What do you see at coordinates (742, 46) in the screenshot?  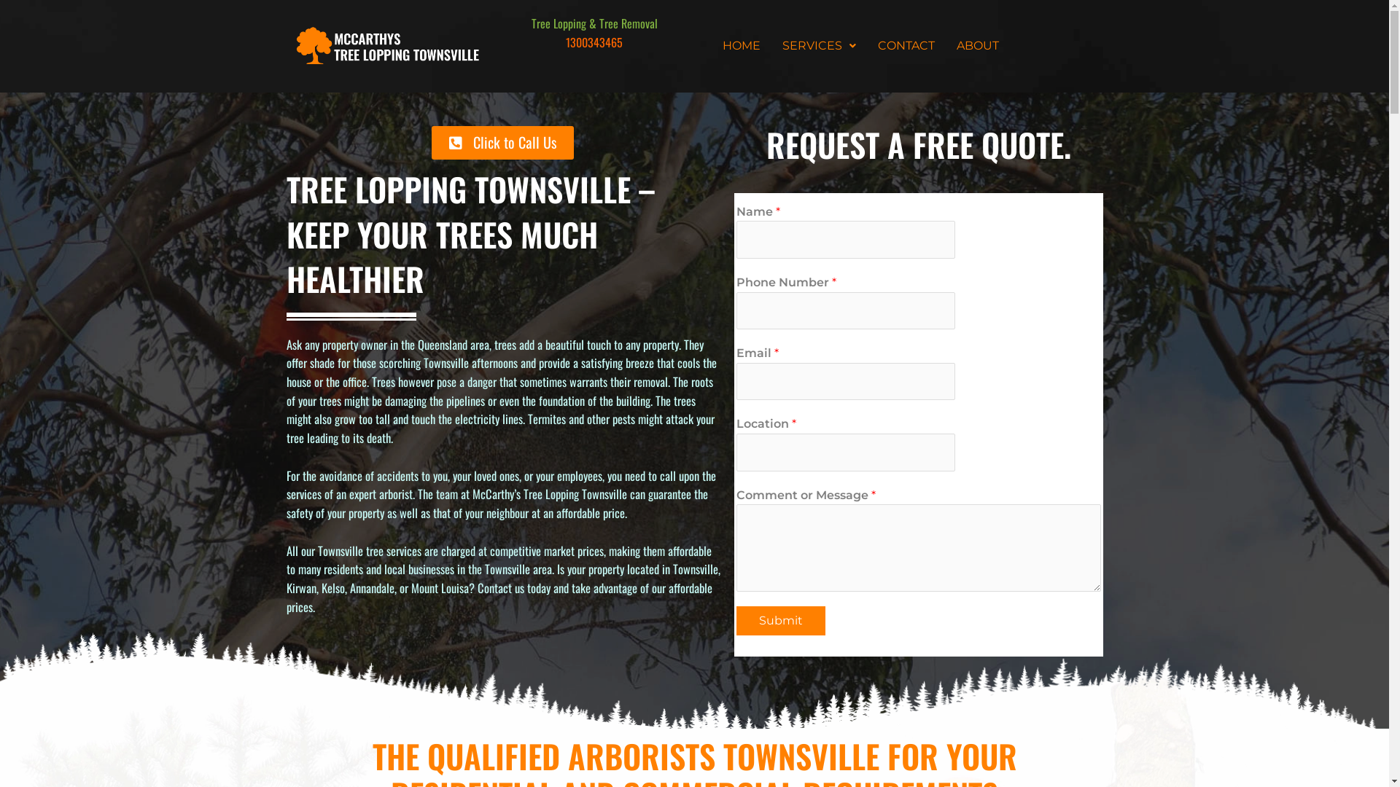 I see `HOME` at bounding box center [742, 46].